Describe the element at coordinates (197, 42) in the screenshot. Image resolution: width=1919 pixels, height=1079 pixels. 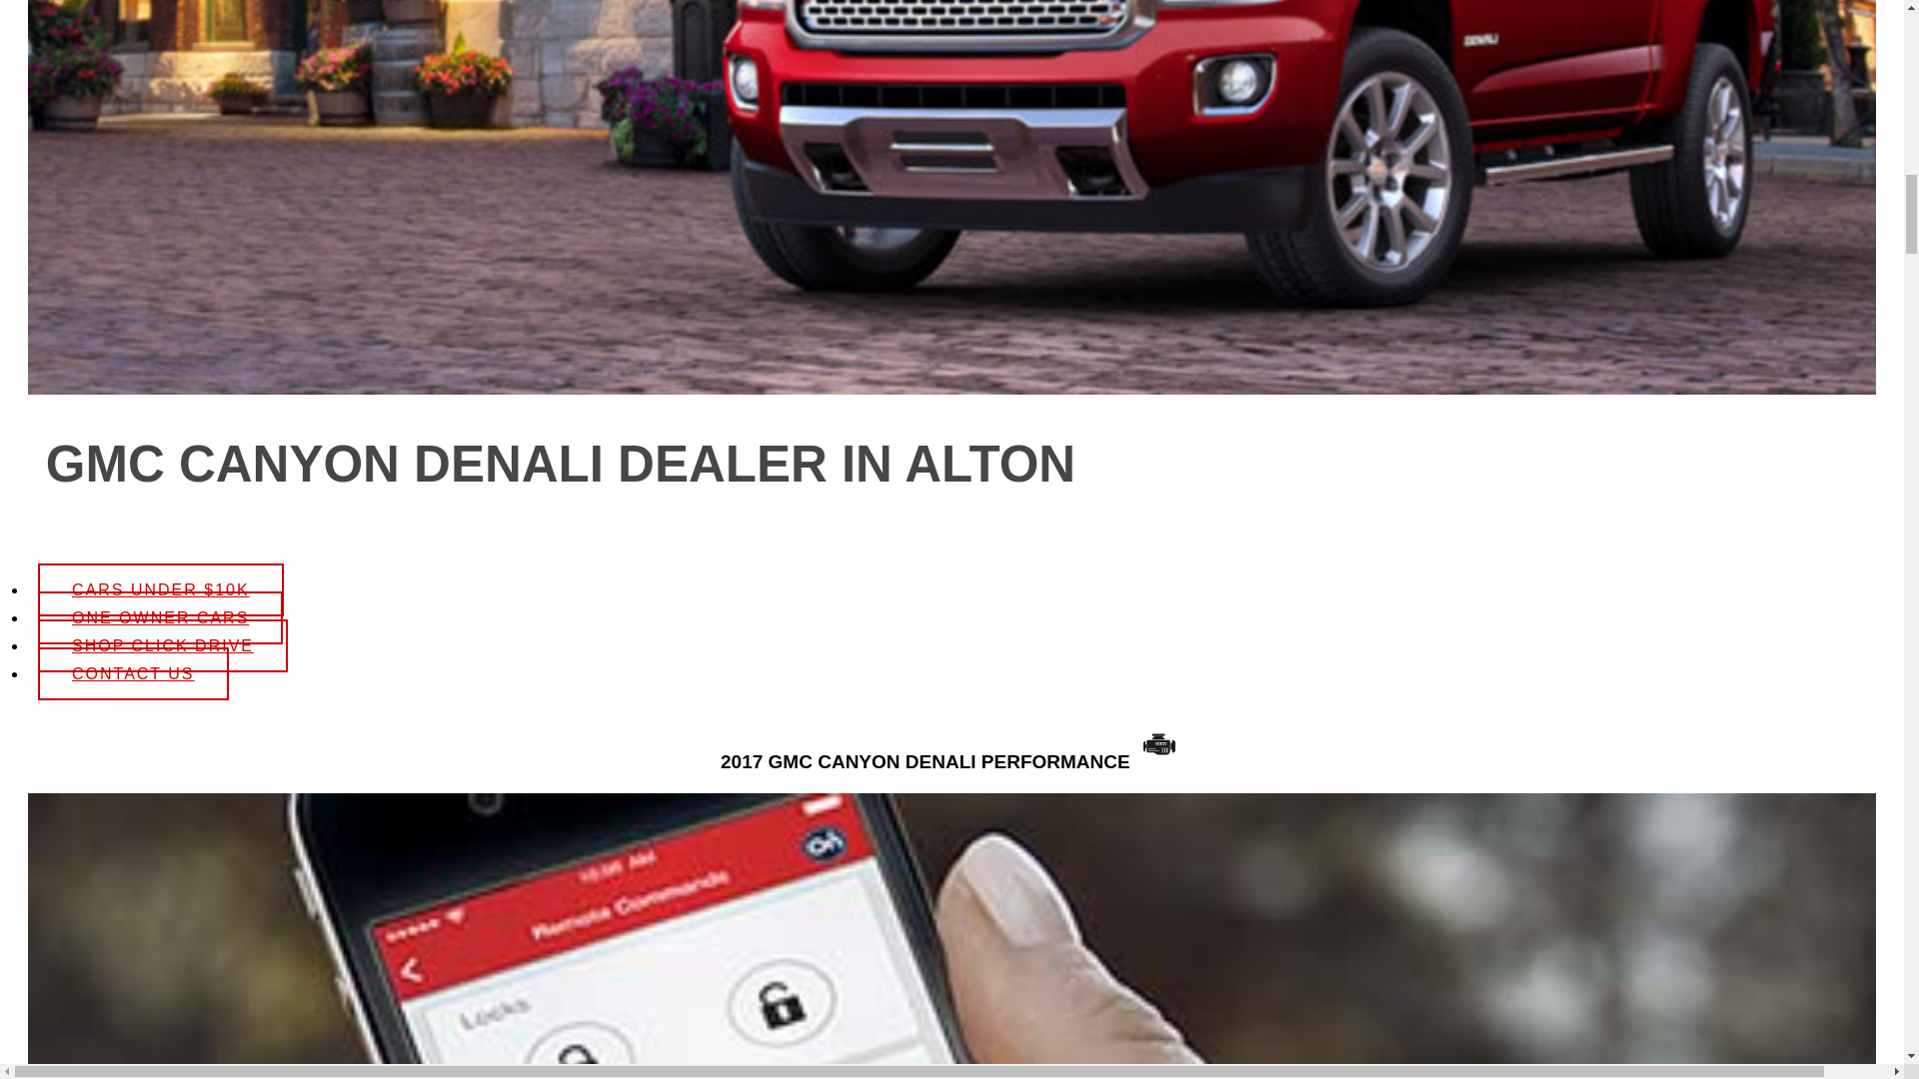
I see `2024 TERRAIN DENALI` at that location.